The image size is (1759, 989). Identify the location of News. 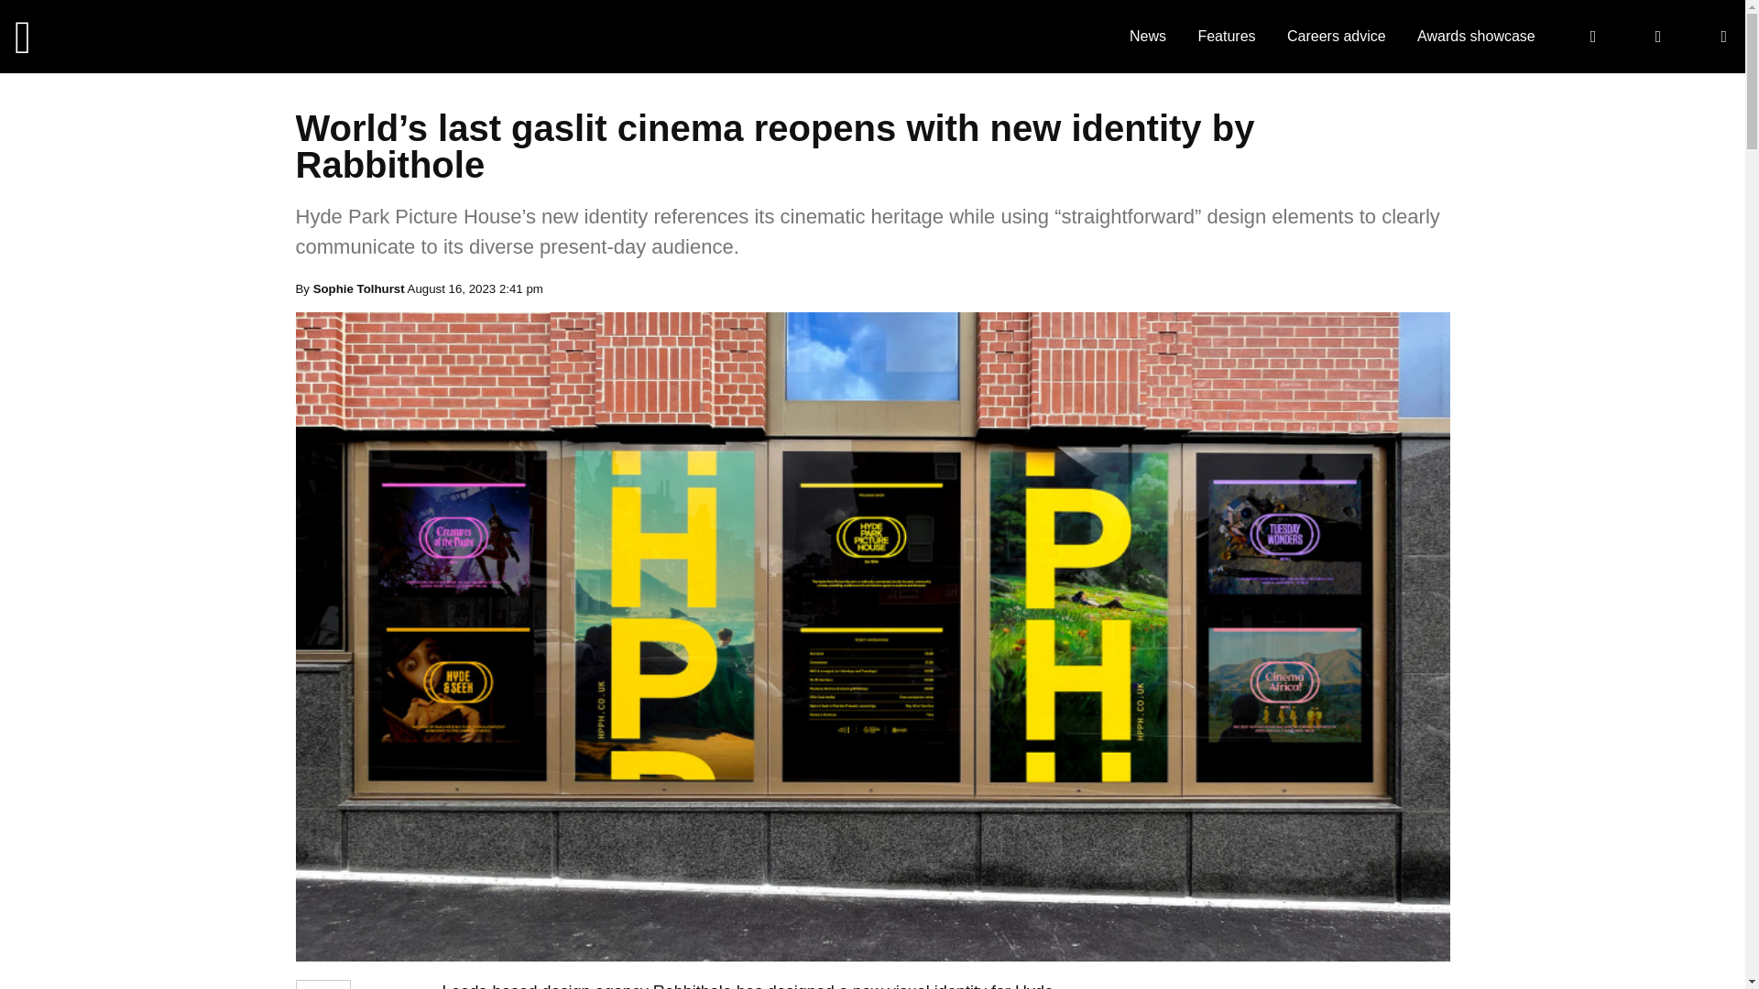
(1147, 36).